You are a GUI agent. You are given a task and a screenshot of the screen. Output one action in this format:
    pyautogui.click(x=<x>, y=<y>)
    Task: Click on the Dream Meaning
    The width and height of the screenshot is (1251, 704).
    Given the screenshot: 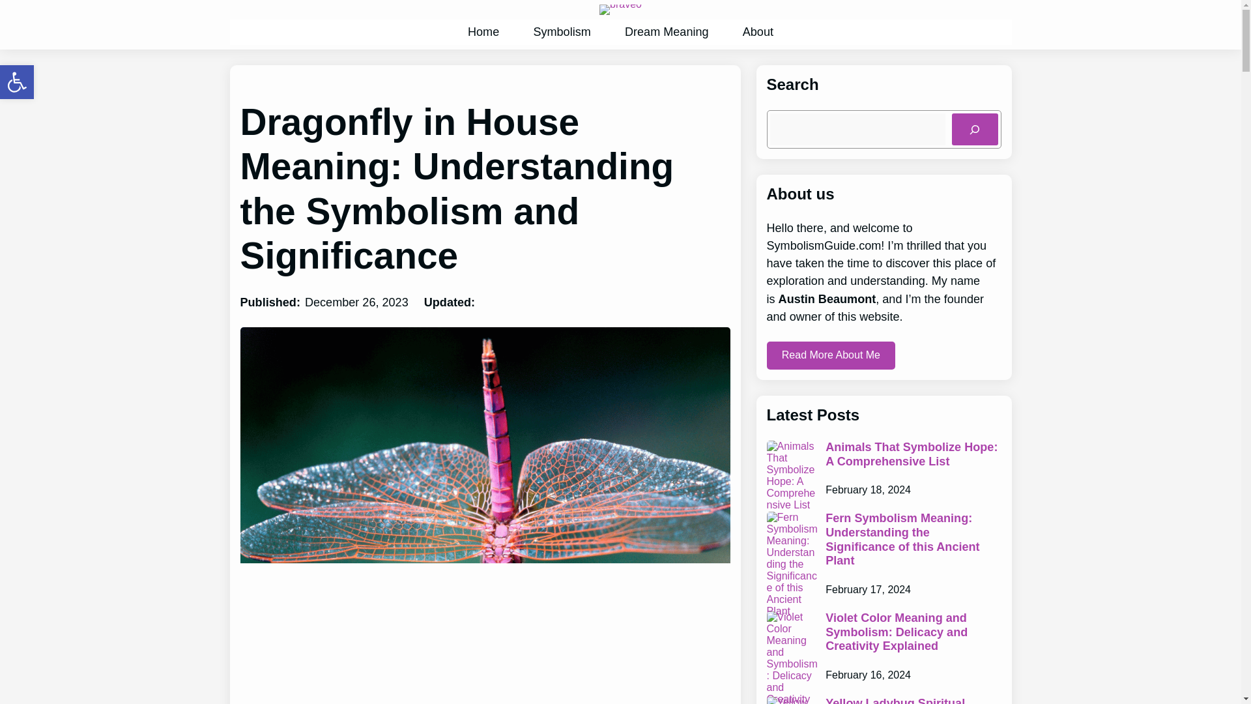 What is the action you would take?
    pyautogui.click(x=666, y=33)
    